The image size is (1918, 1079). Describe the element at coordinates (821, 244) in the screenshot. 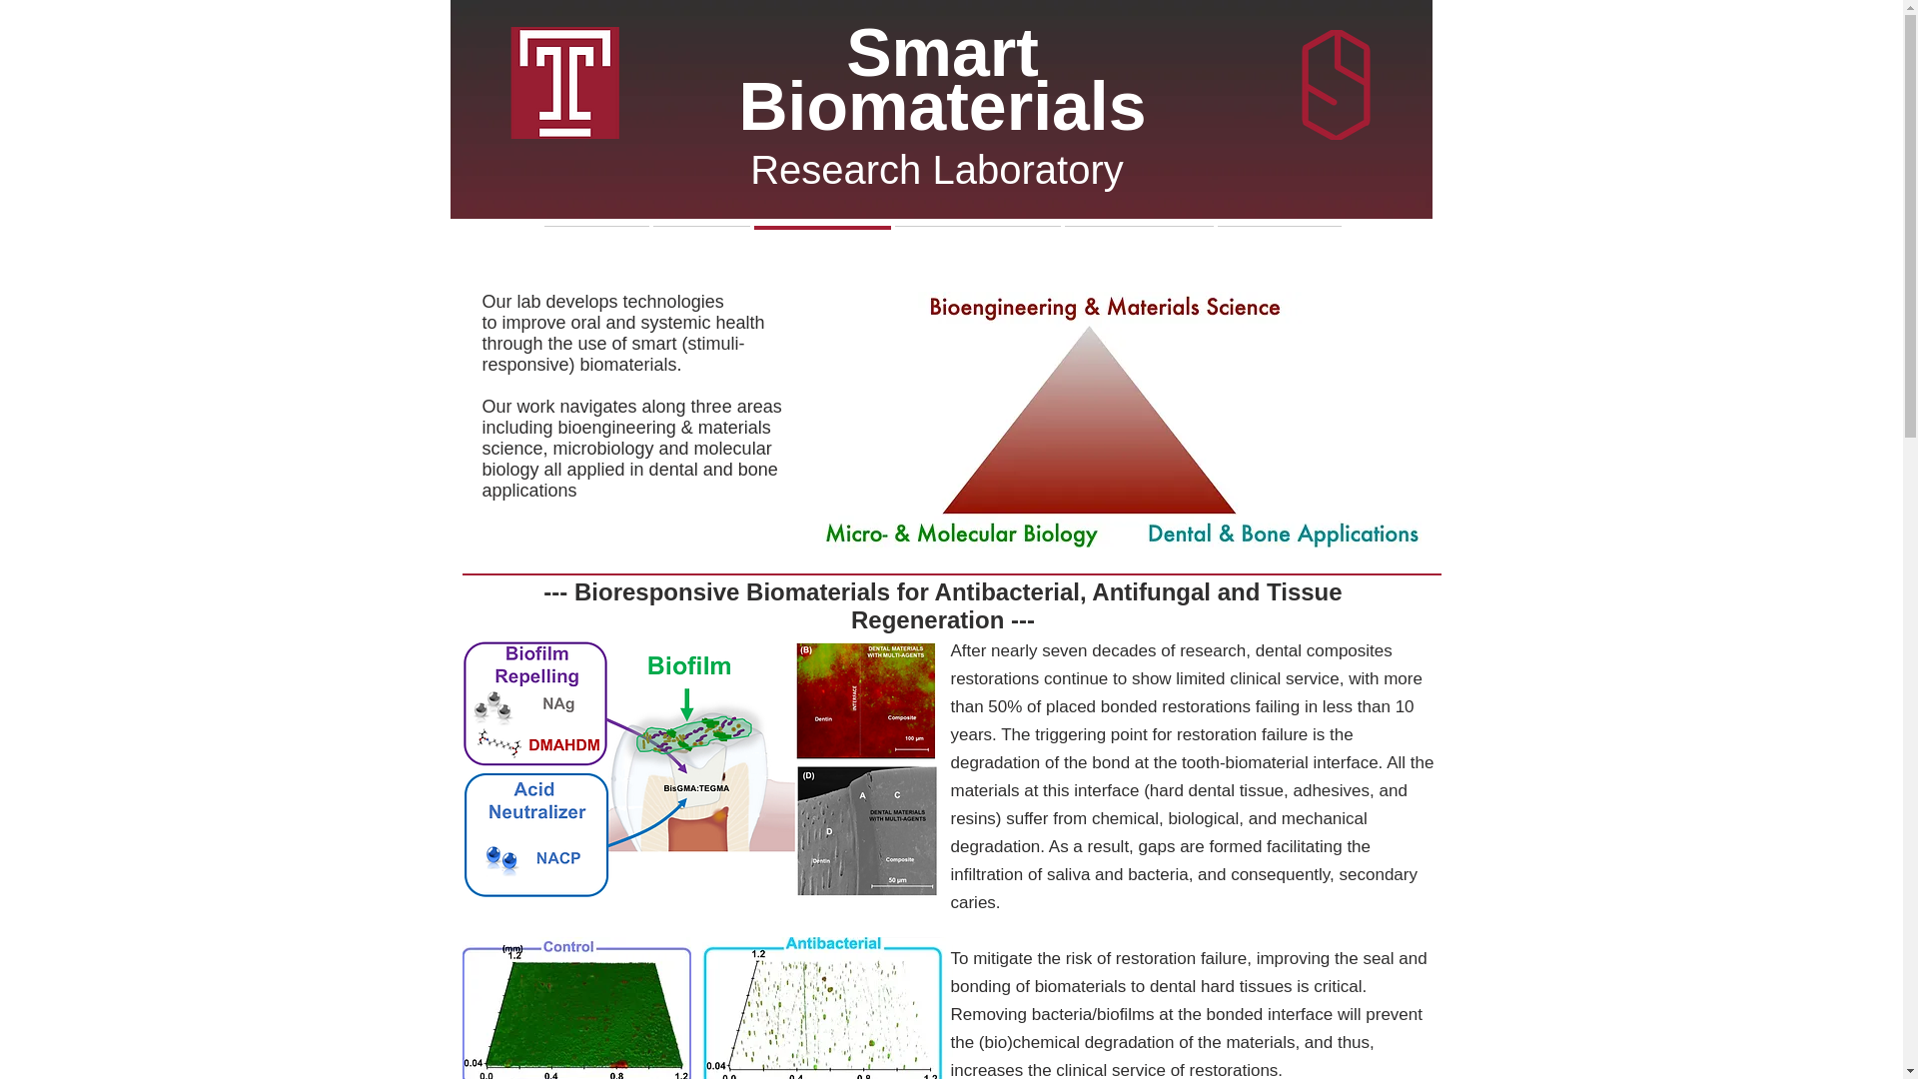

I see `Research` at that location.